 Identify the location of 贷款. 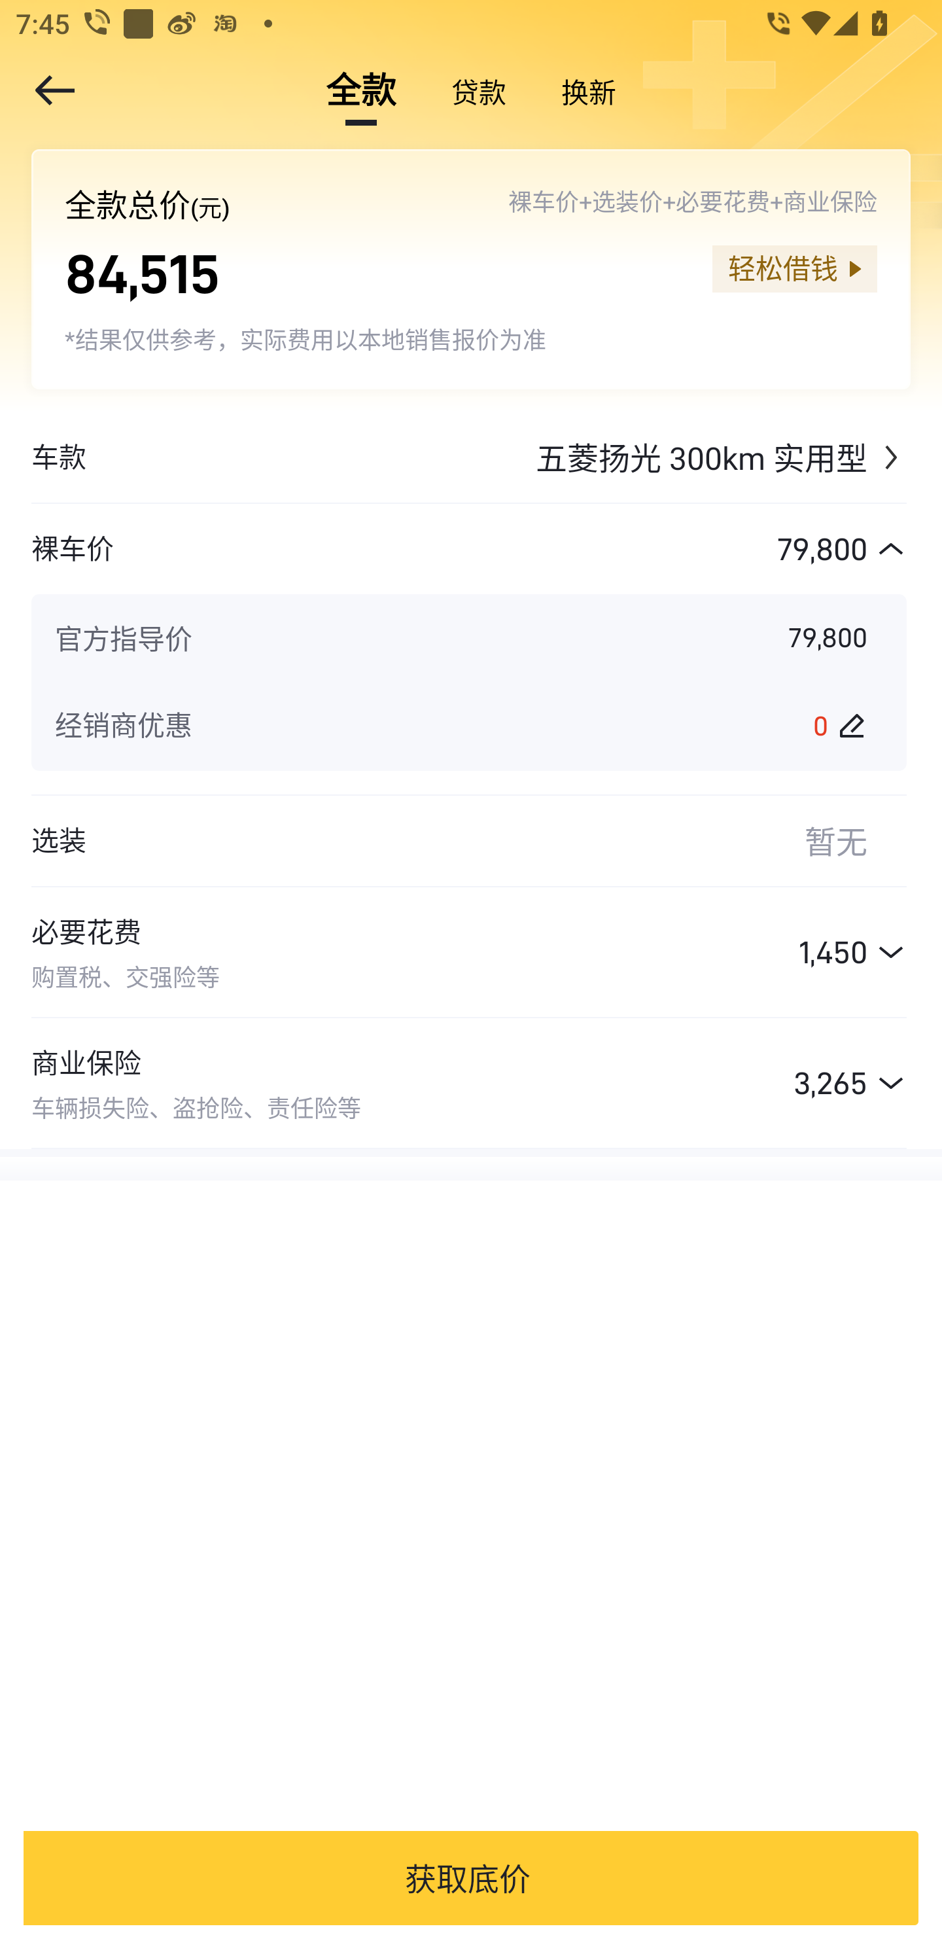
(479, 90).